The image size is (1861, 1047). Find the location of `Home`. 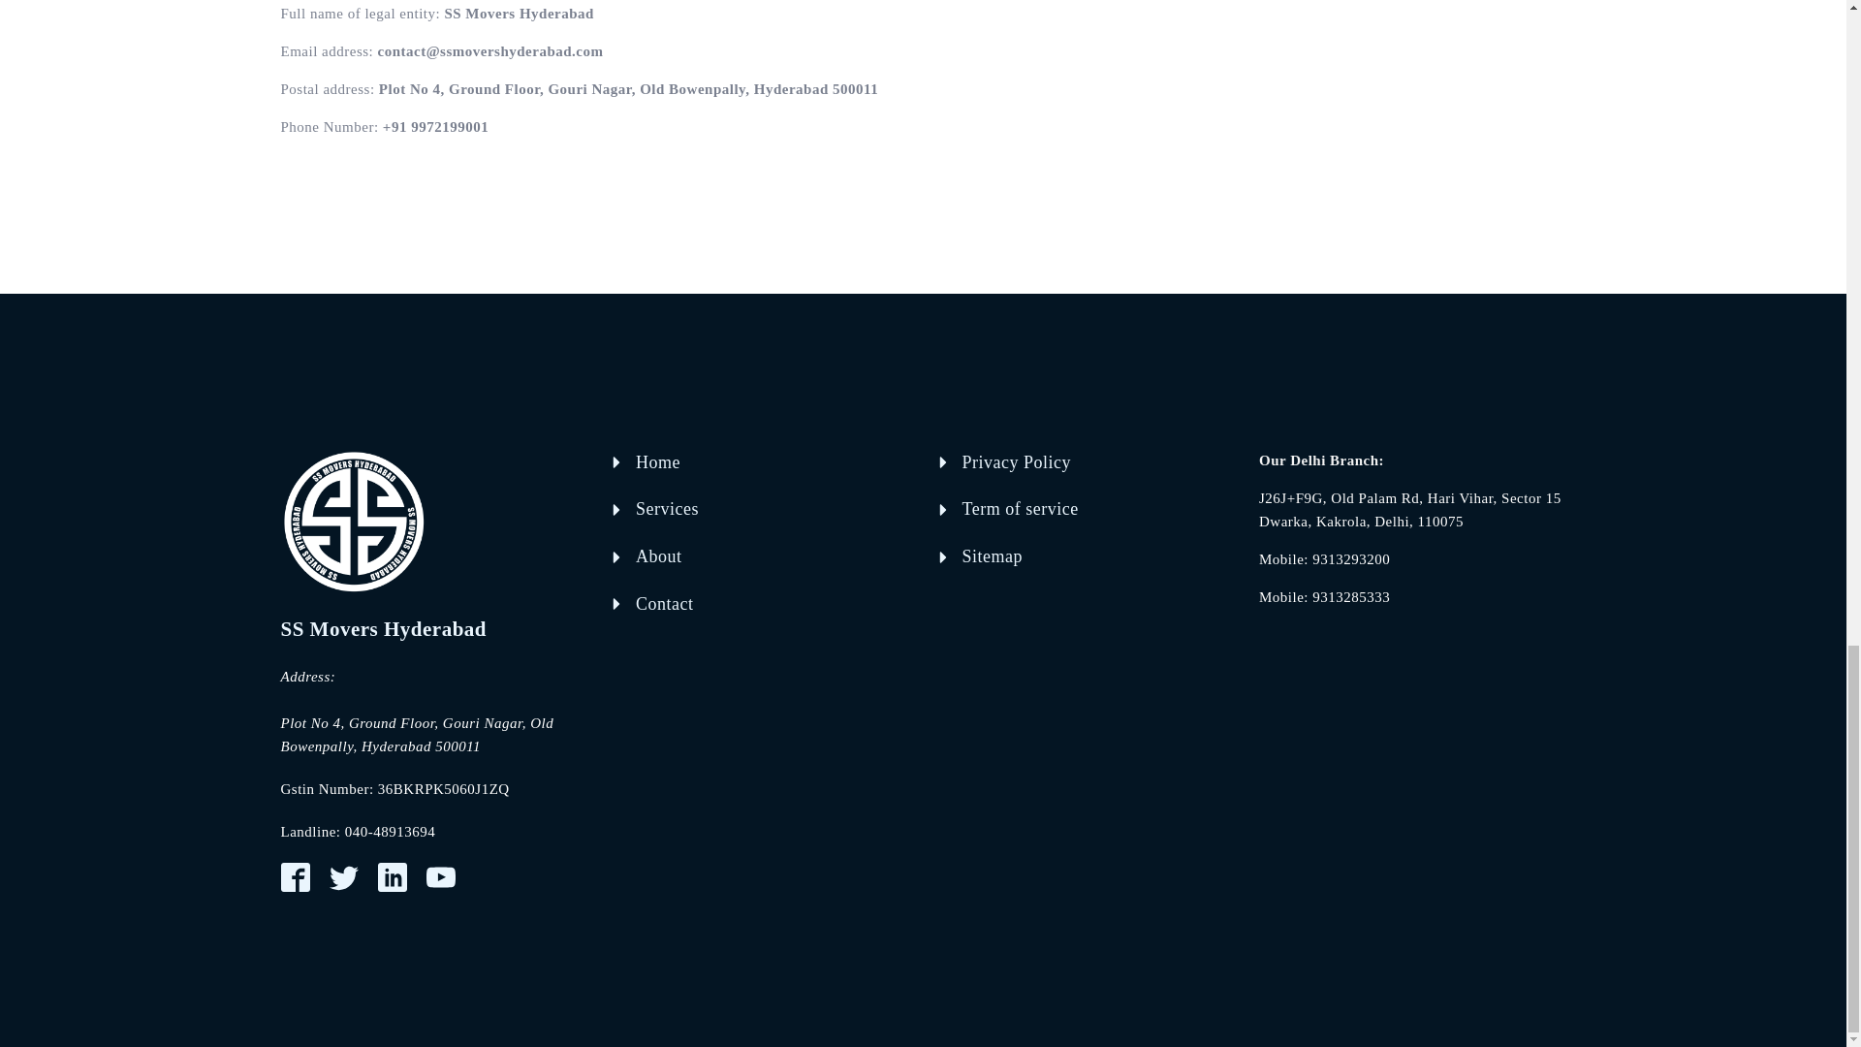

Home is located at coordinates (658, 463).